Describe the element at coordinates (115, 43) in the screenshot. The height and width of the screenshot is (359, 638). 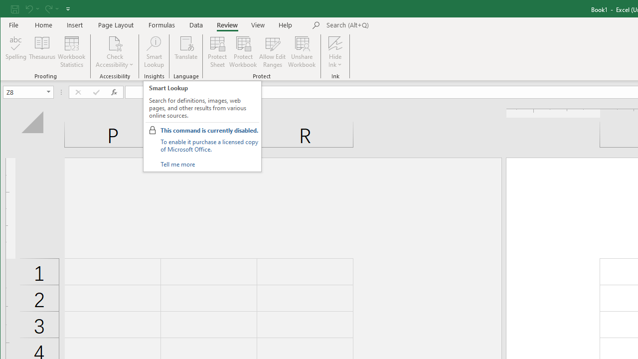
I see `Check Accessibility` at that location.